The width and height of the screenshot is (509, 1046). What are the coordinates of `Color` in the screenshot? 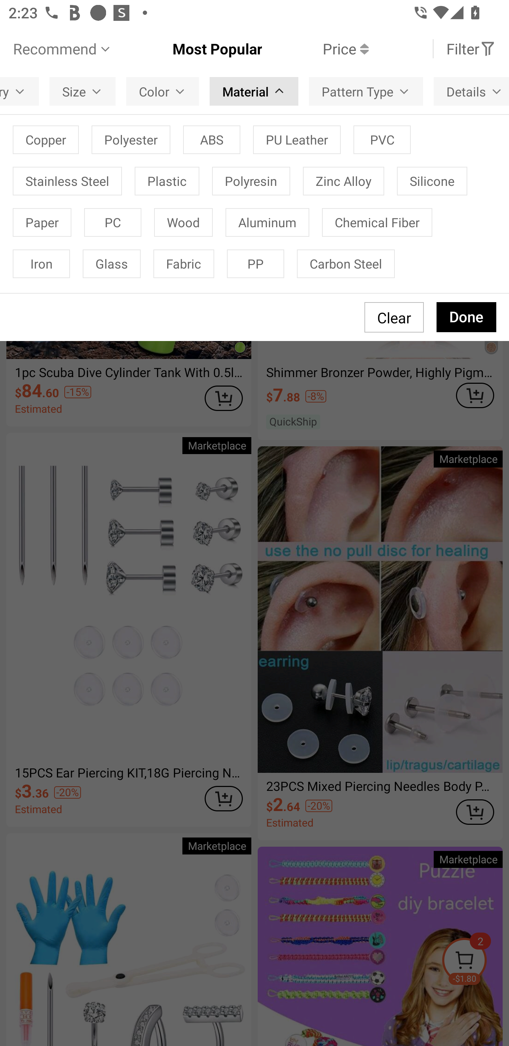 It's located at (163, 91).